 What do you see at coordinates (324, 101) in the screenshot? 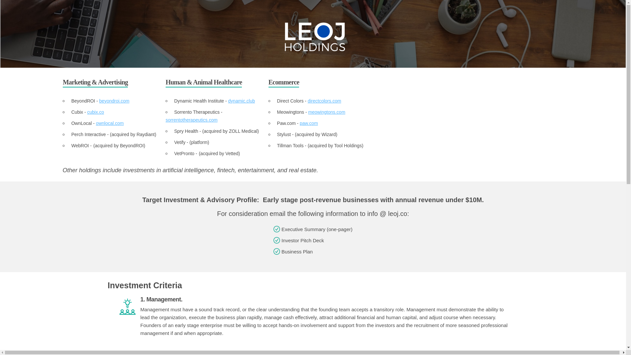
I see `directcolors.com` at bounding box center [324, 101].